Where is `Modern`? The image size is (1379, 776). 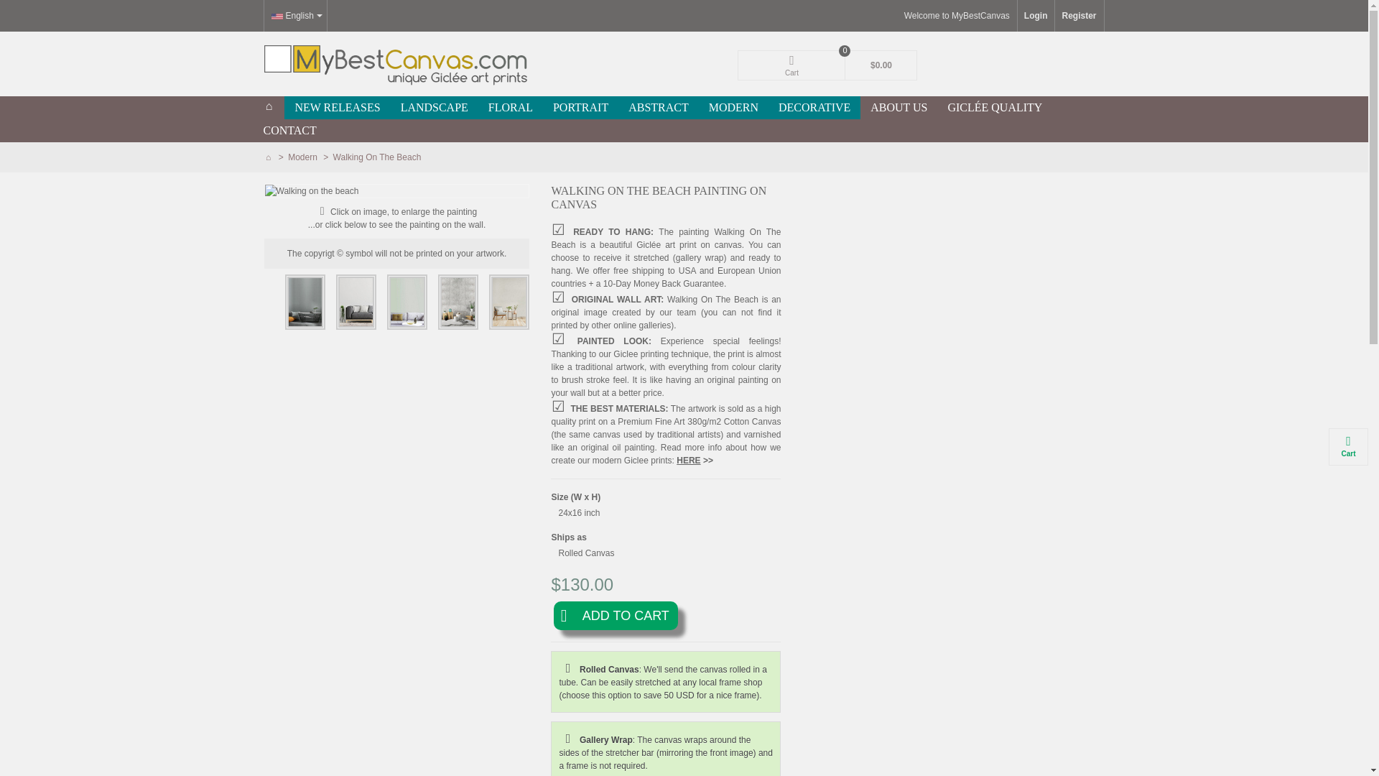 Modern is located at coordinates (304, 157).